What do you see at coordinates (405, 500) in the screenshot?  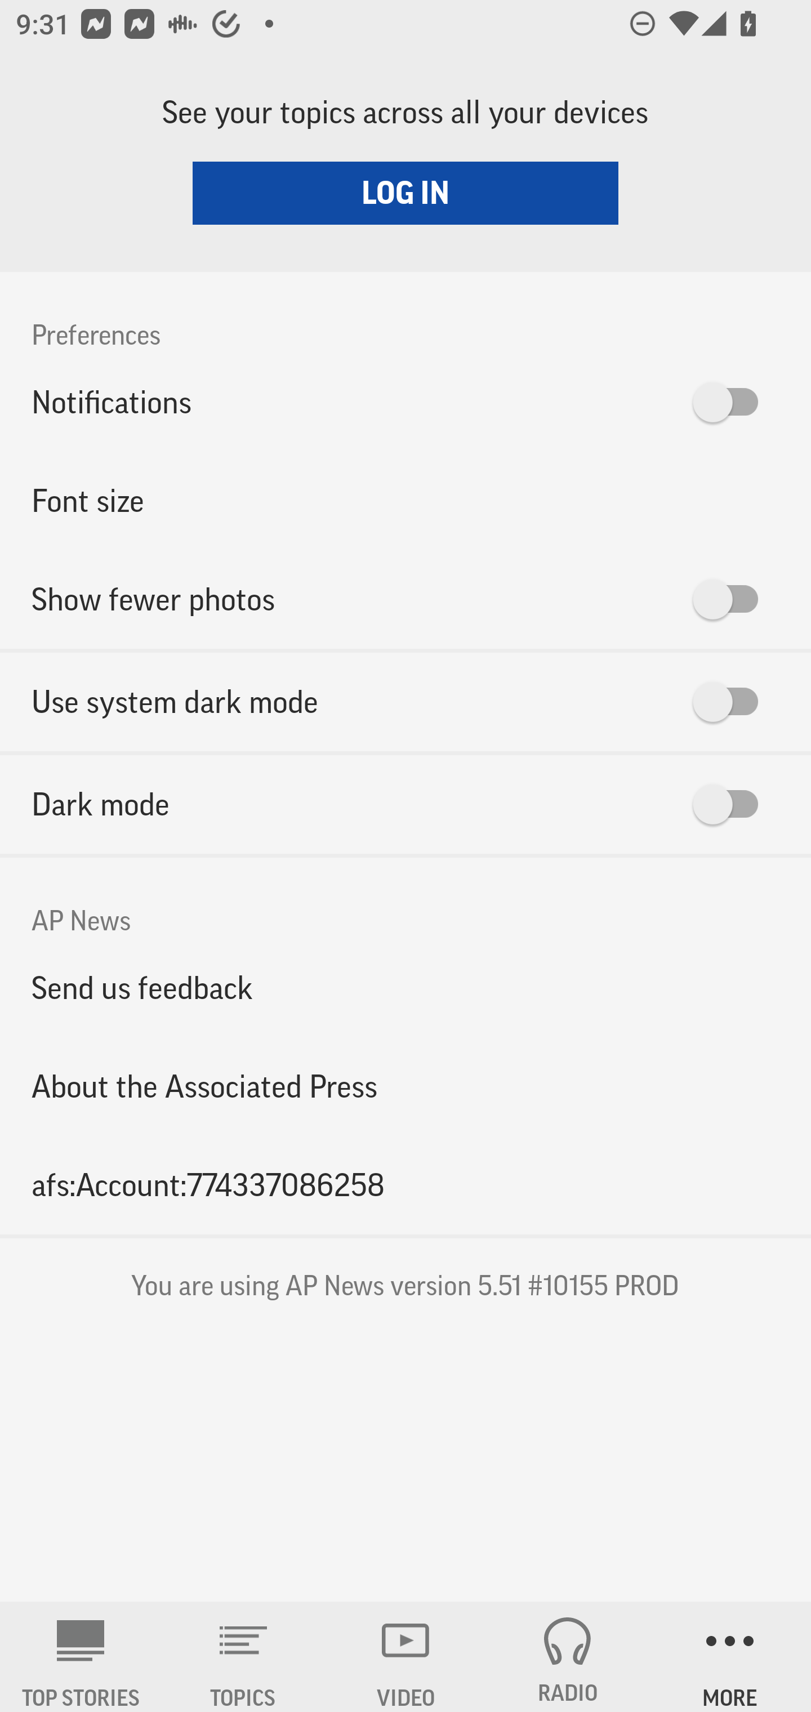 I see `Font size` at bounding box center [405, 500].